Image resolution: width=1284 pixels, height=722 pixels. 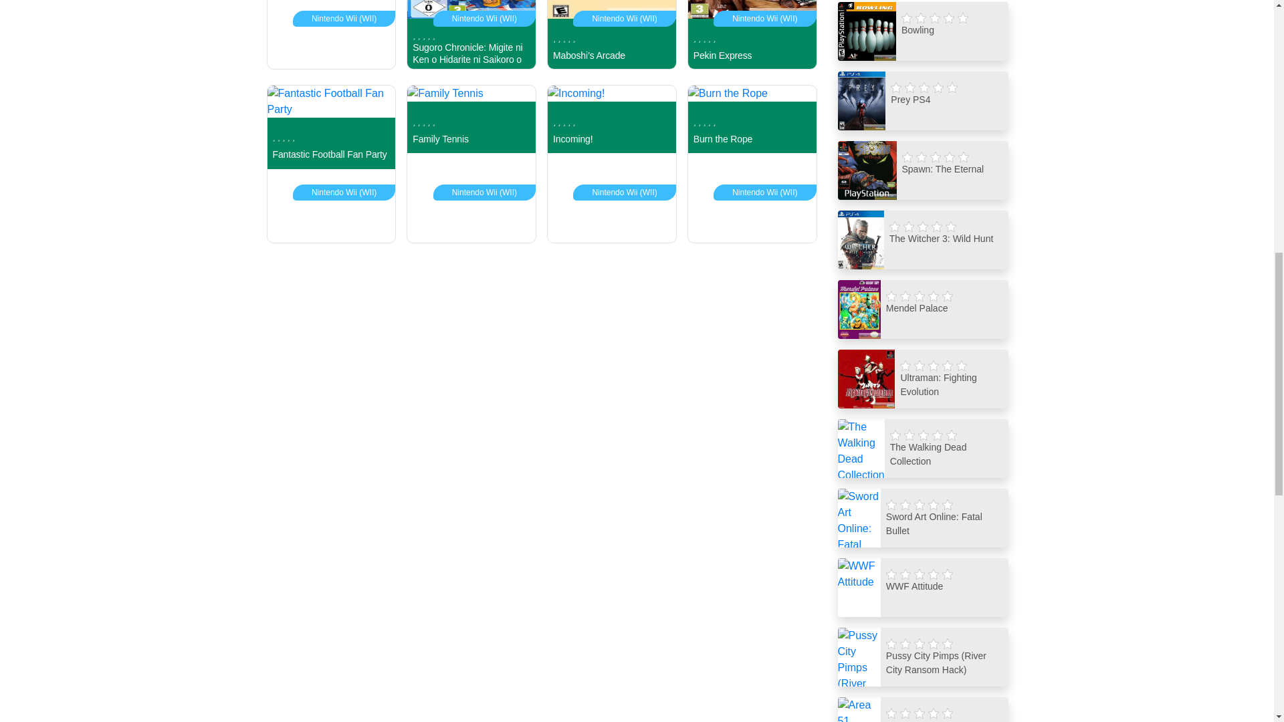 I want to click on HB Arcade Cards, so click(x=330, y=35).